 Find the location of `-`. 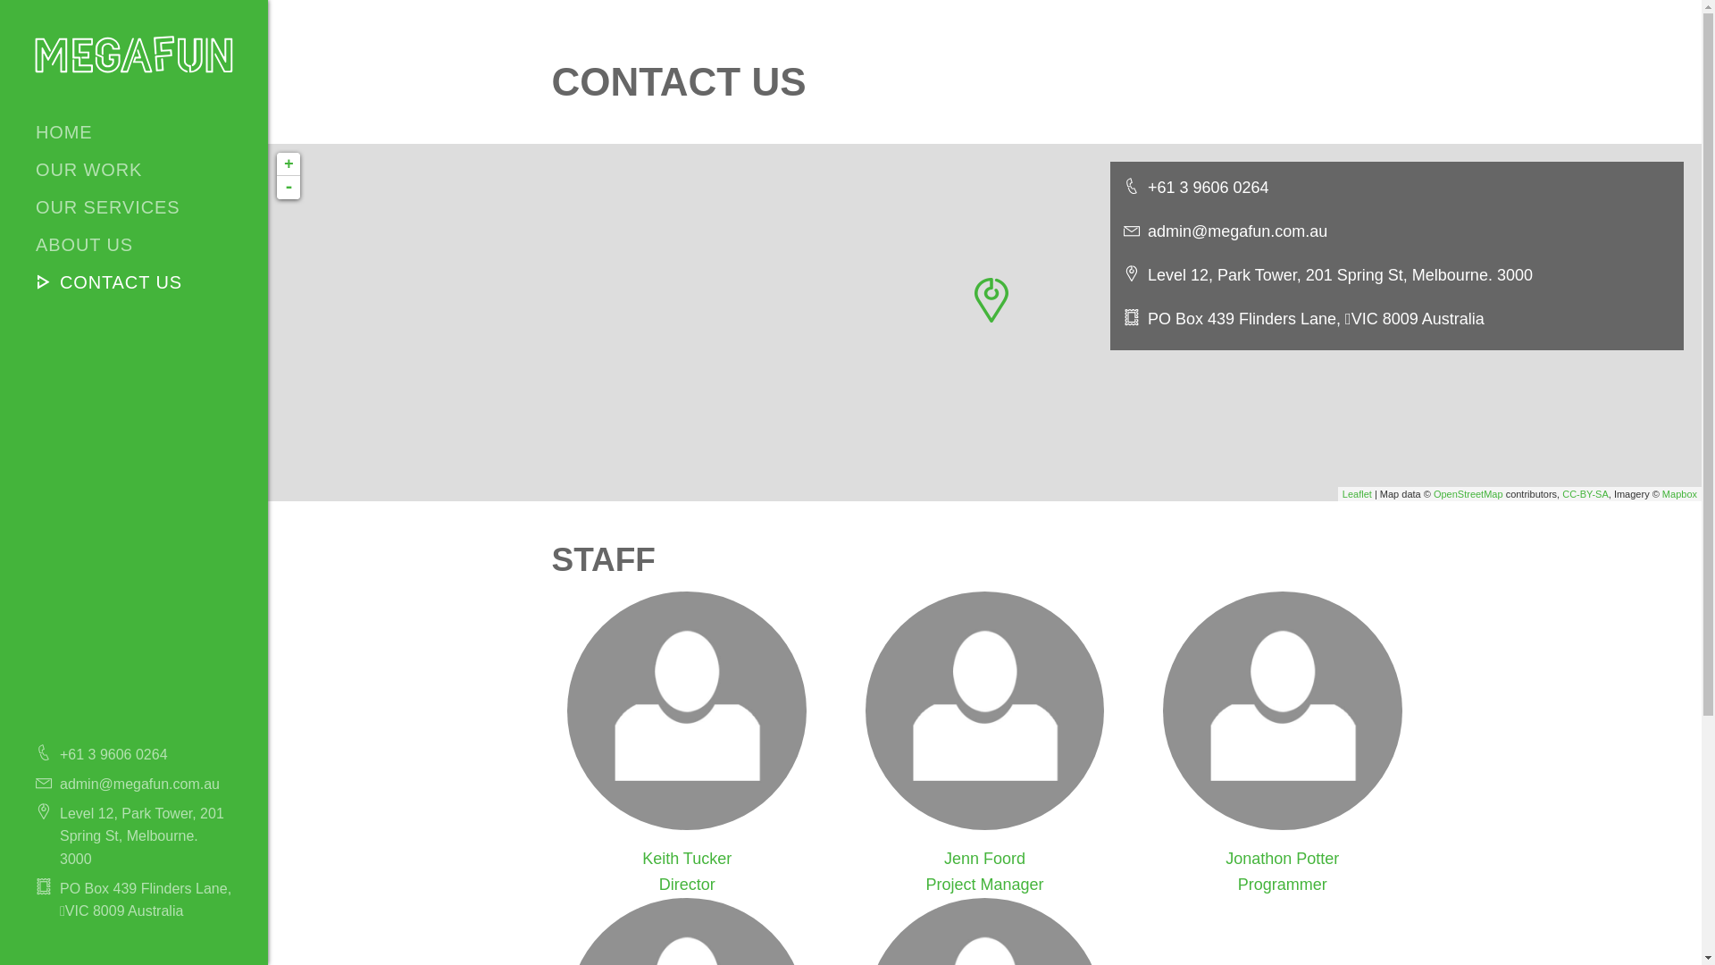

- is located at coordinates (289, 188).